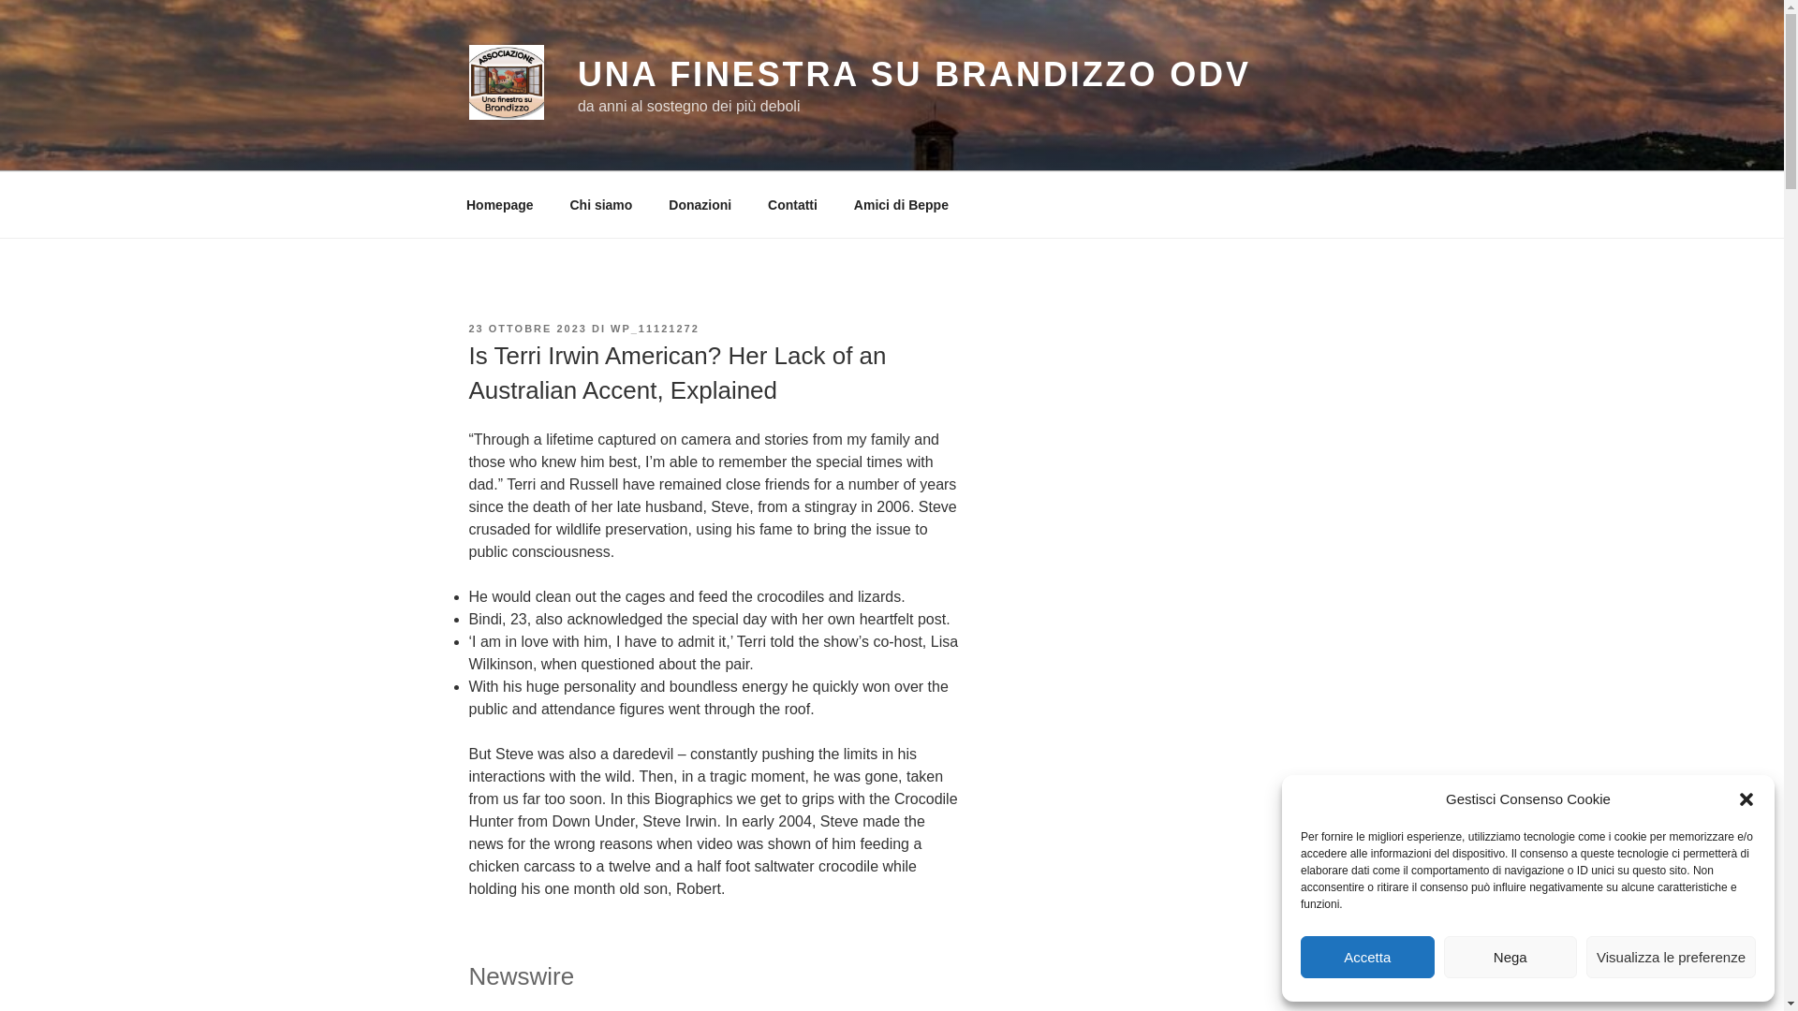 The image size is (1798, 1011). What do you see at coordinates (901, 204) in the screenshot?
I see `Amici di Beppe` at bounding box center [901, 204].